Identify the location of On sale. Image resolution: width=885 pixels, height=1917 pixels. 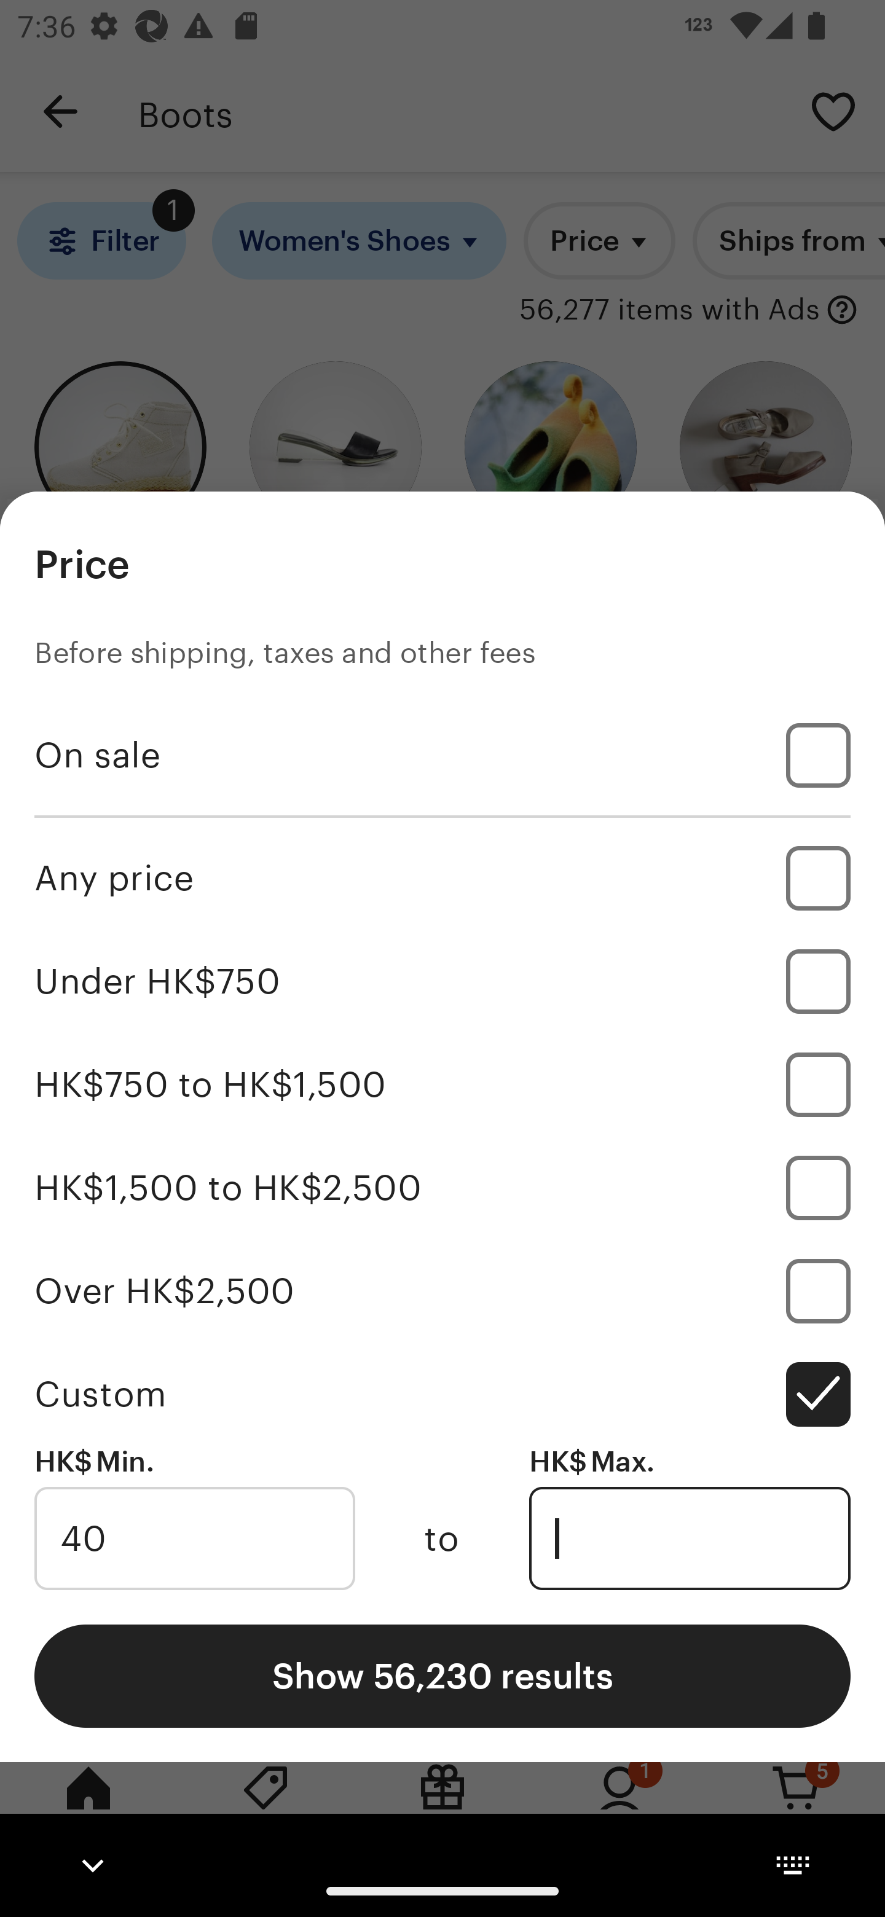
(442, 755).